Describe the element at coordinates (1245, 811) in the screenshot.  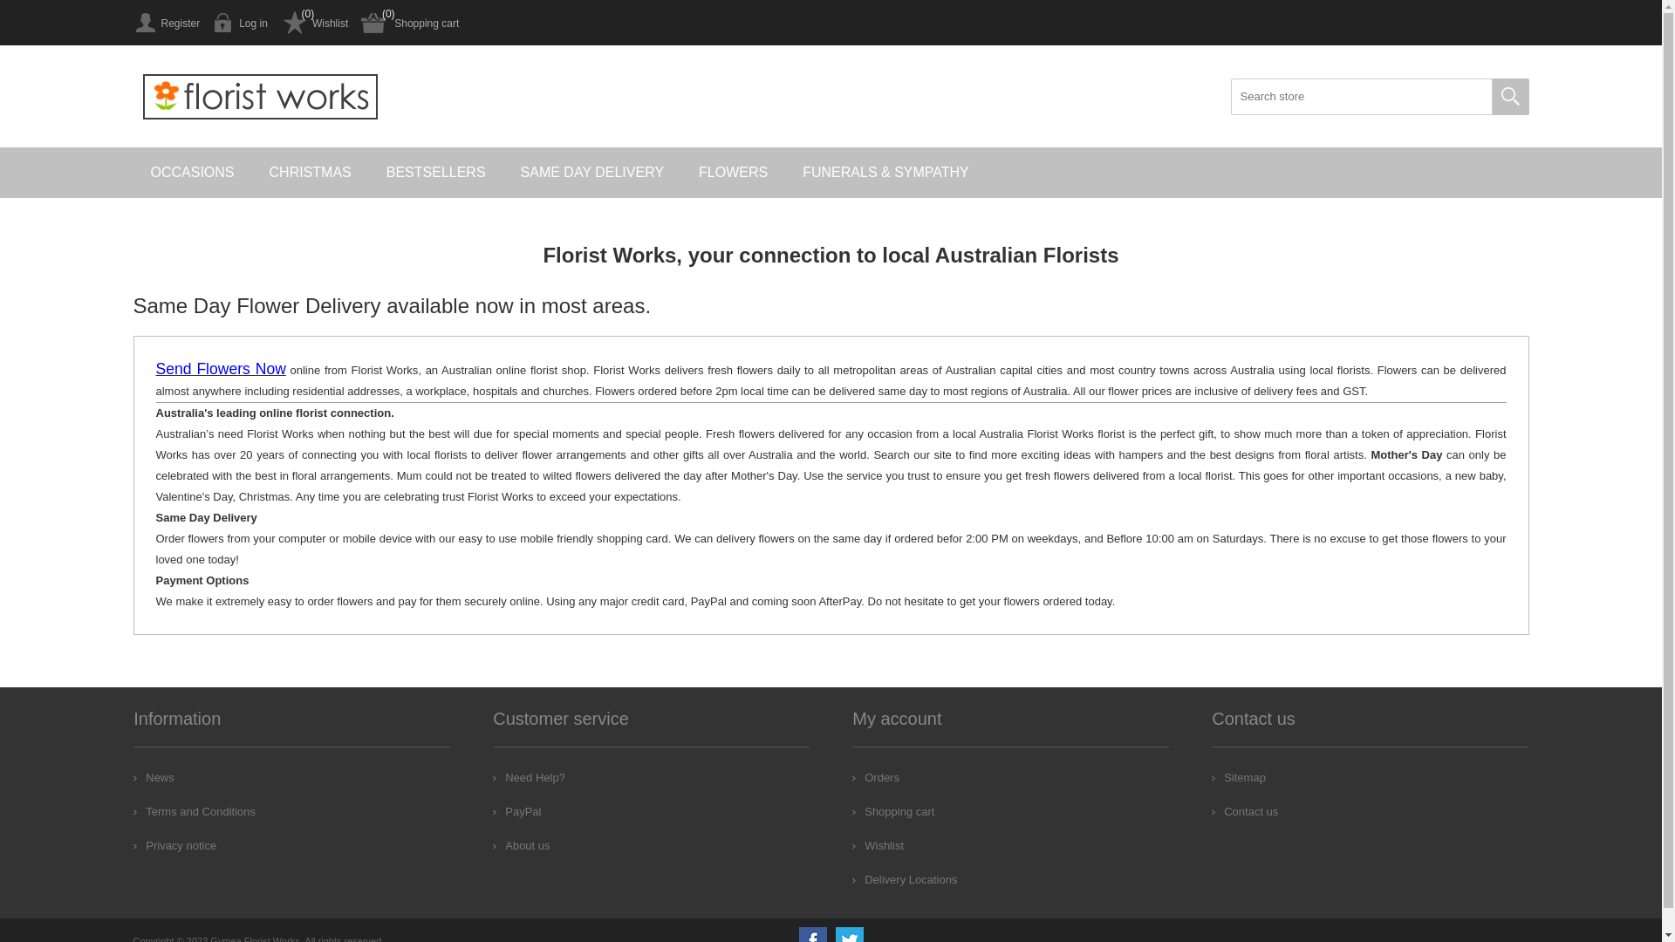
I see `Contact us` at that location.